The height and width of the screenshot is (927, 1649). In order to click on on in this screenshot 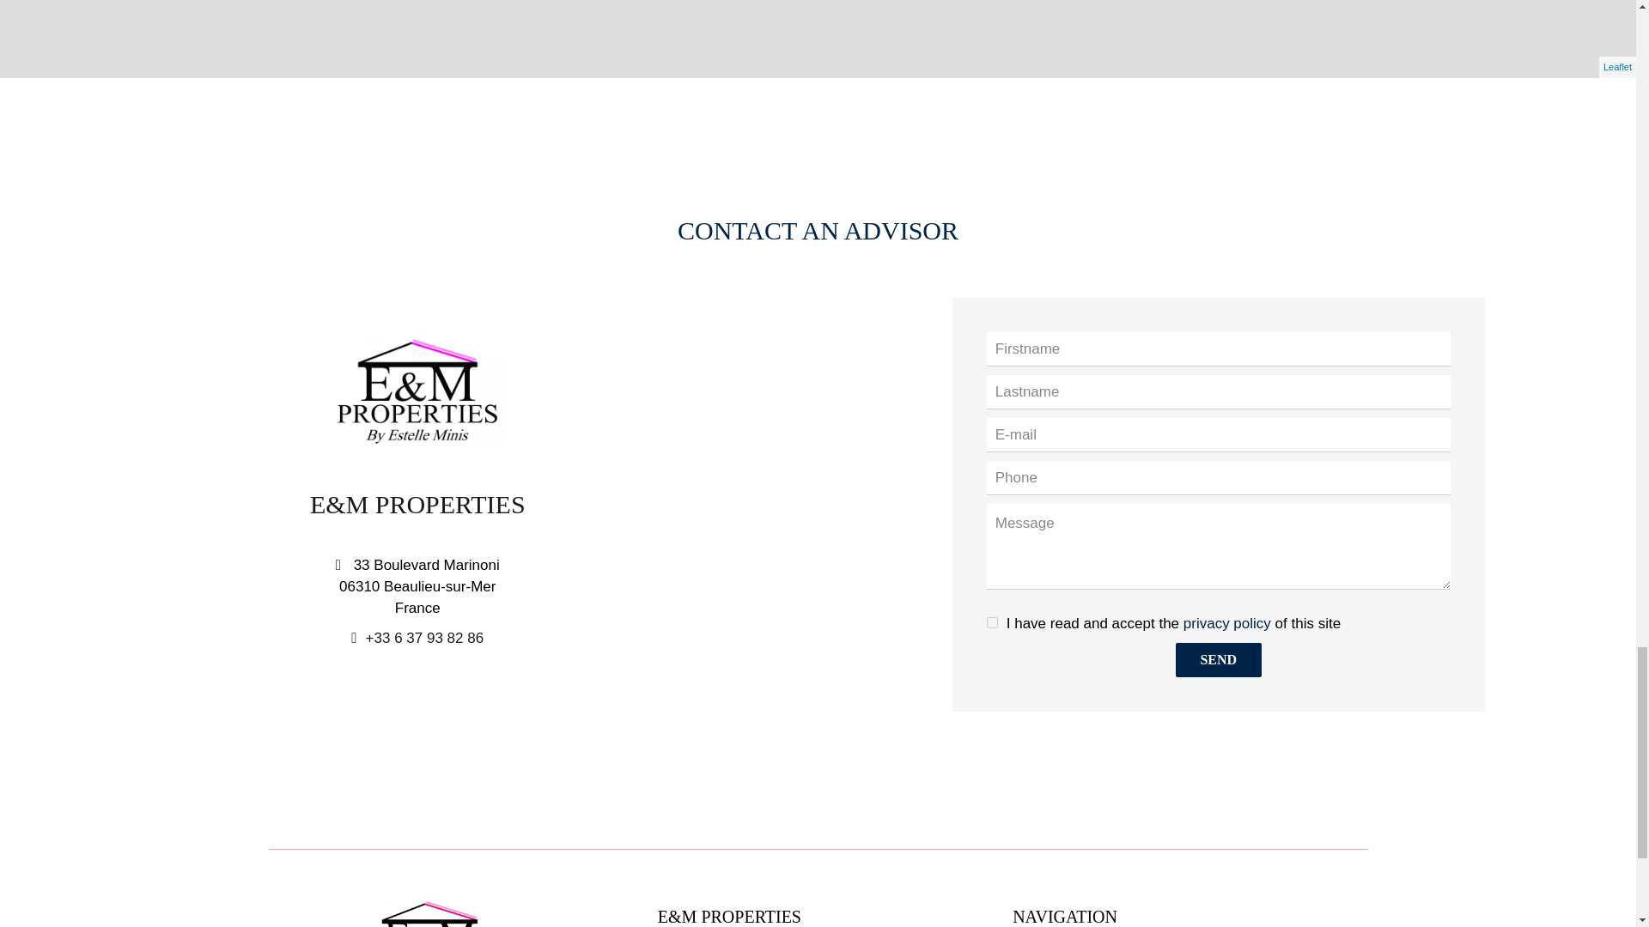, I will do `click(991, 623)`.